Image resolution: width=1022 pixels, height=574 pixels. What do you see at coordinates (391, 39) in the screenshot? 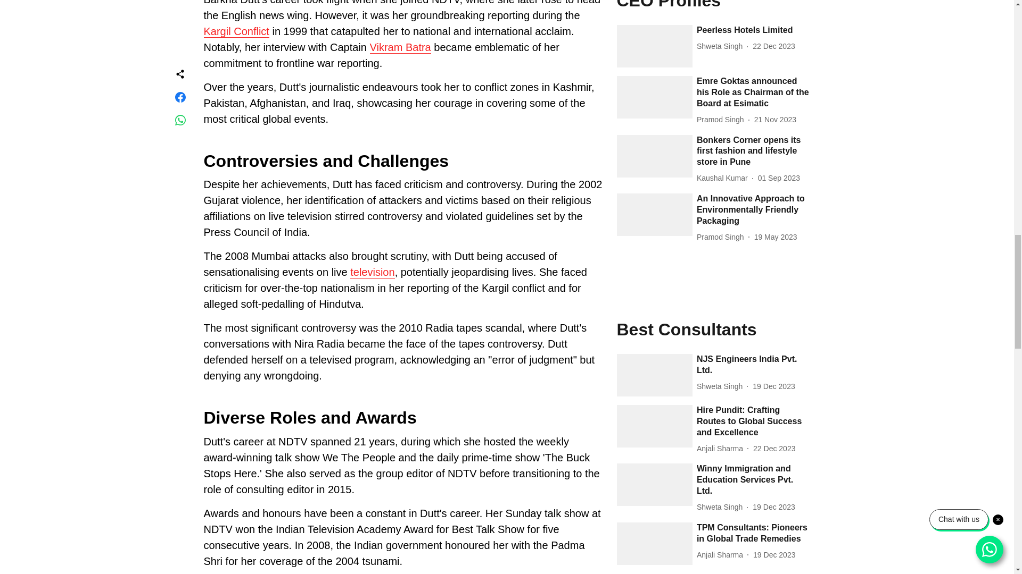
I see `Kargil Conflict` at bounding box center [391, 39].